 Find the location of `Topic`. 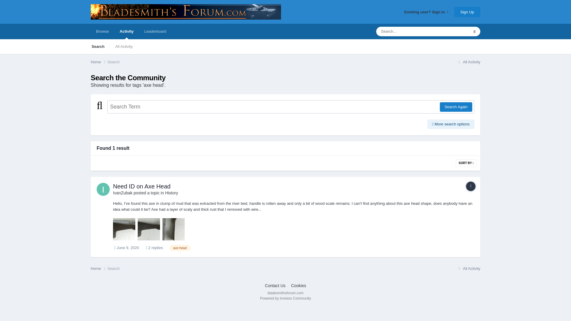

Topic is located at coordinates (470, 186).